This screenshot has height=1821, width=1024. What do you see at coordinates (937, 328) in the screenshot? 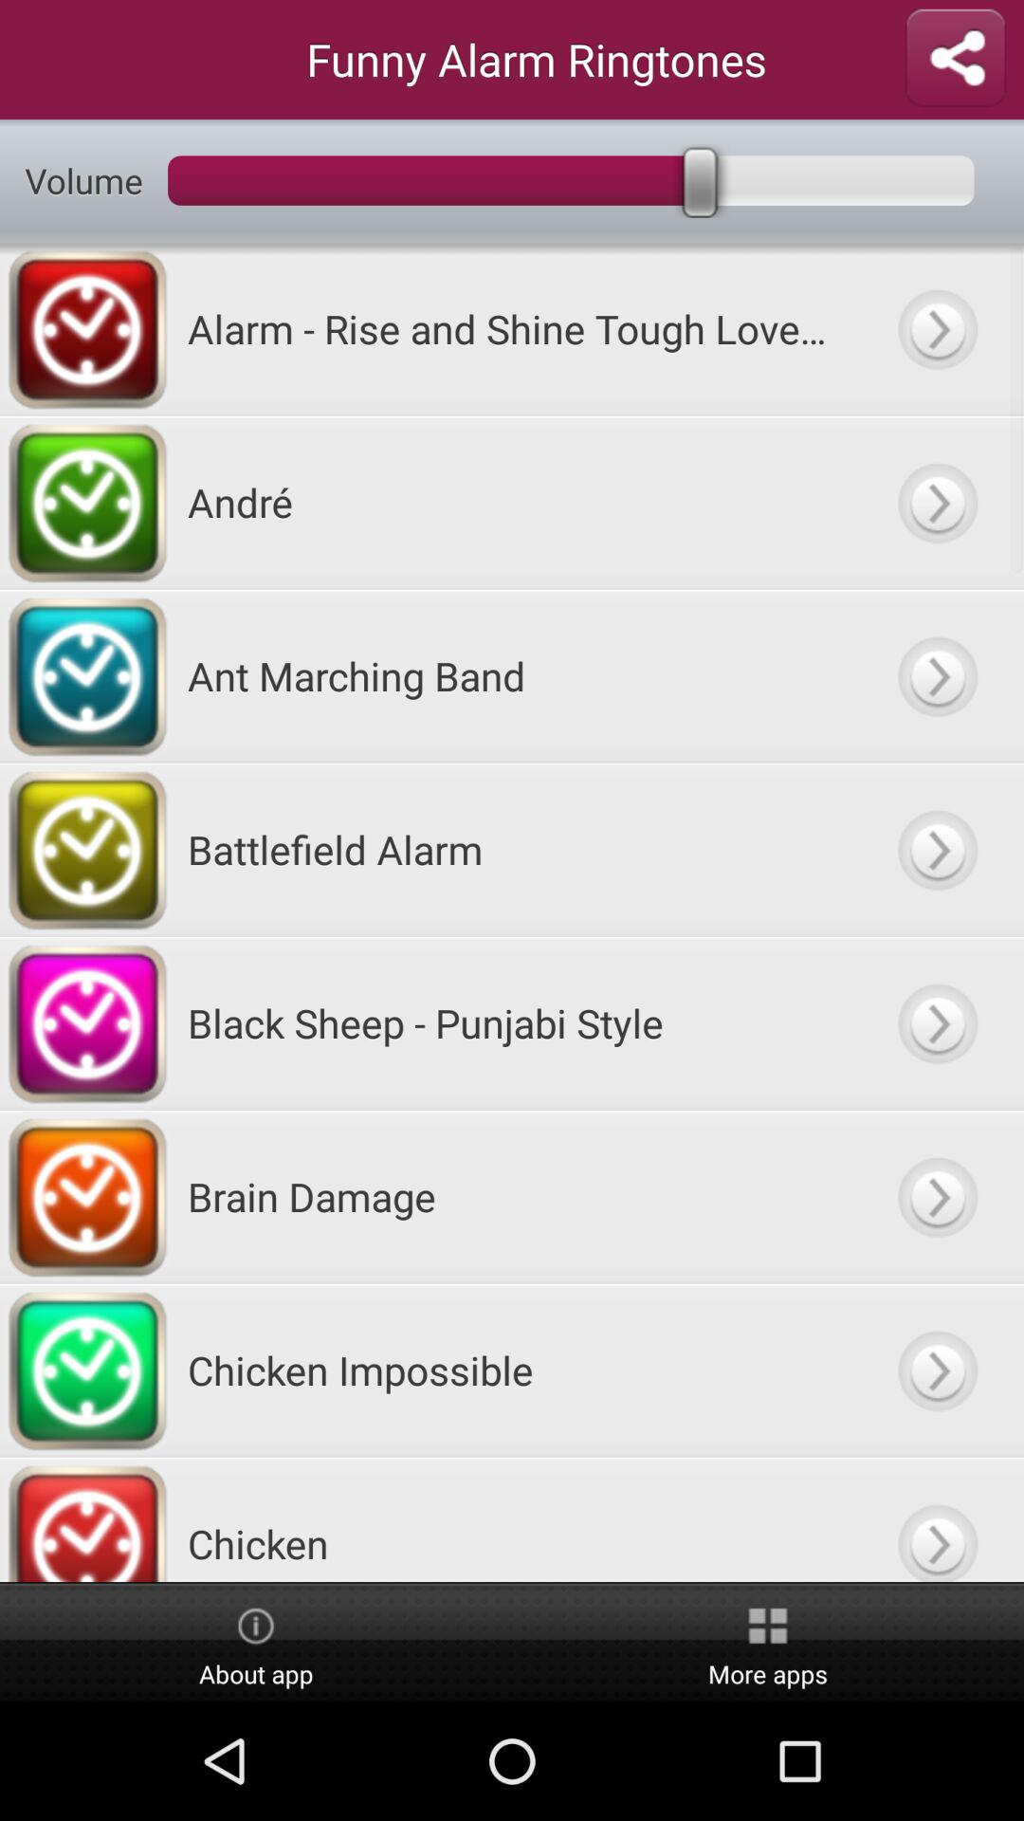
I see `alarm option` at bounding box center [937, 328].